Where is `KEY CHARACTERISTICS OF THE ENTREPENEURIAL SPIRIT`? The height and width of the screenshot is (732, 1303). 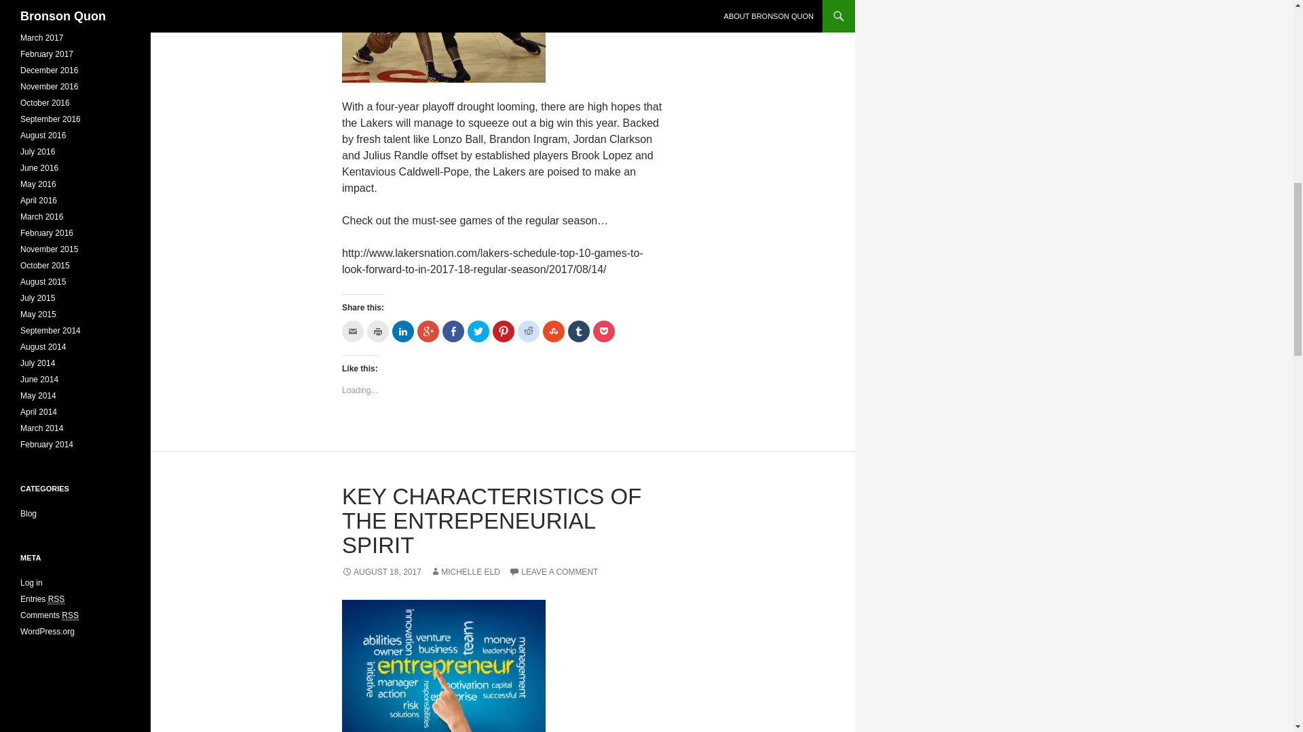
KEY CHARACTERISTICS OF THE ENTREPENEURIAL SPIRIT is located at coordinates (491, 521).